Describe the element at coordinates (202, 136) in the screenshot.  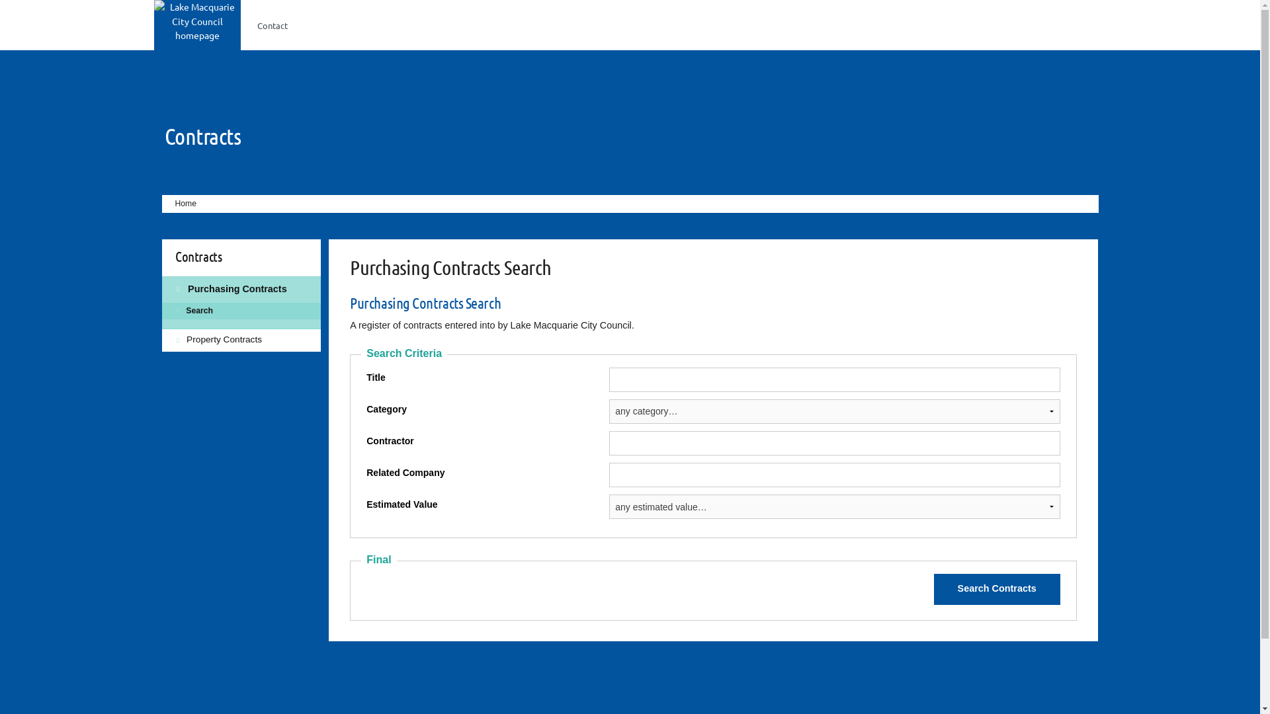
I see `Contracts` at that location.